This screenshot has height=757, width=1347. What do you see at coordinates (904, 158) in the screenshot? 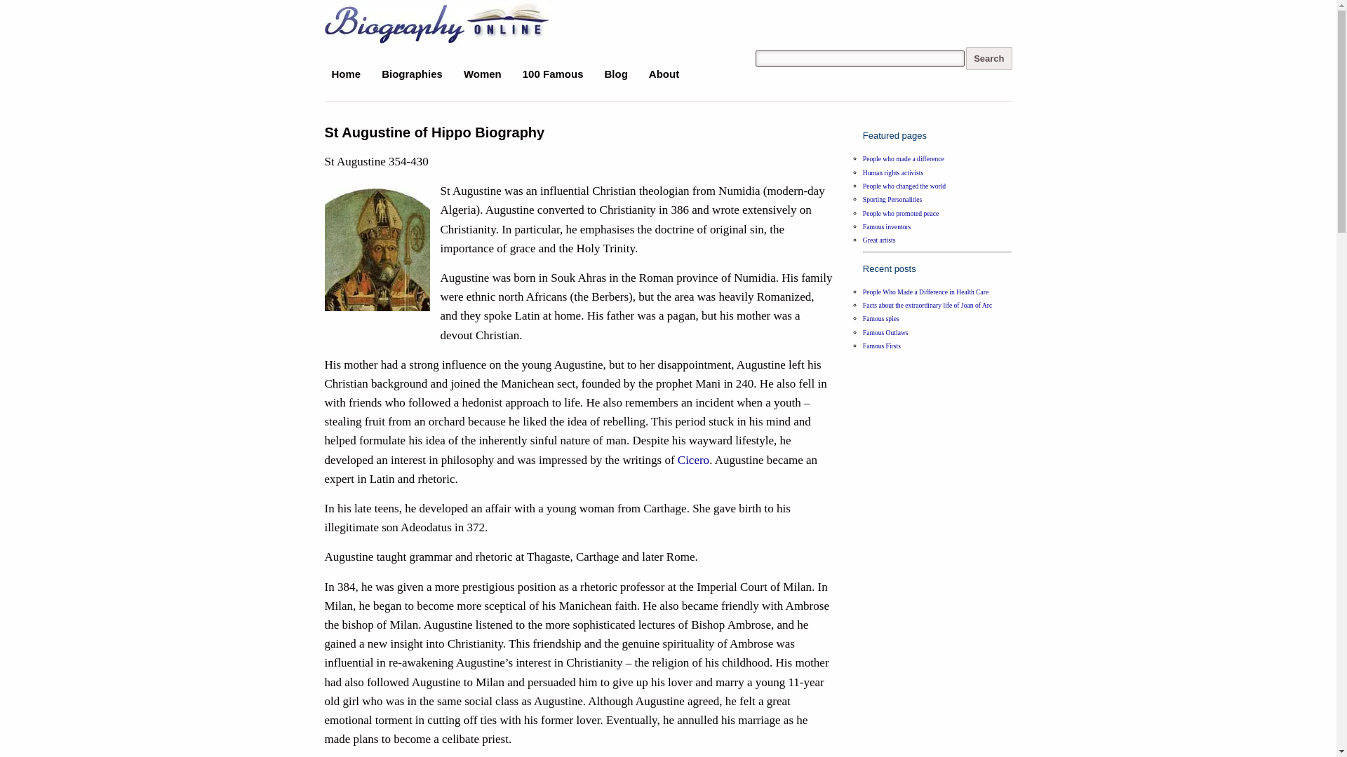
I see `People who made a difference` at bounding box center [904, 158].